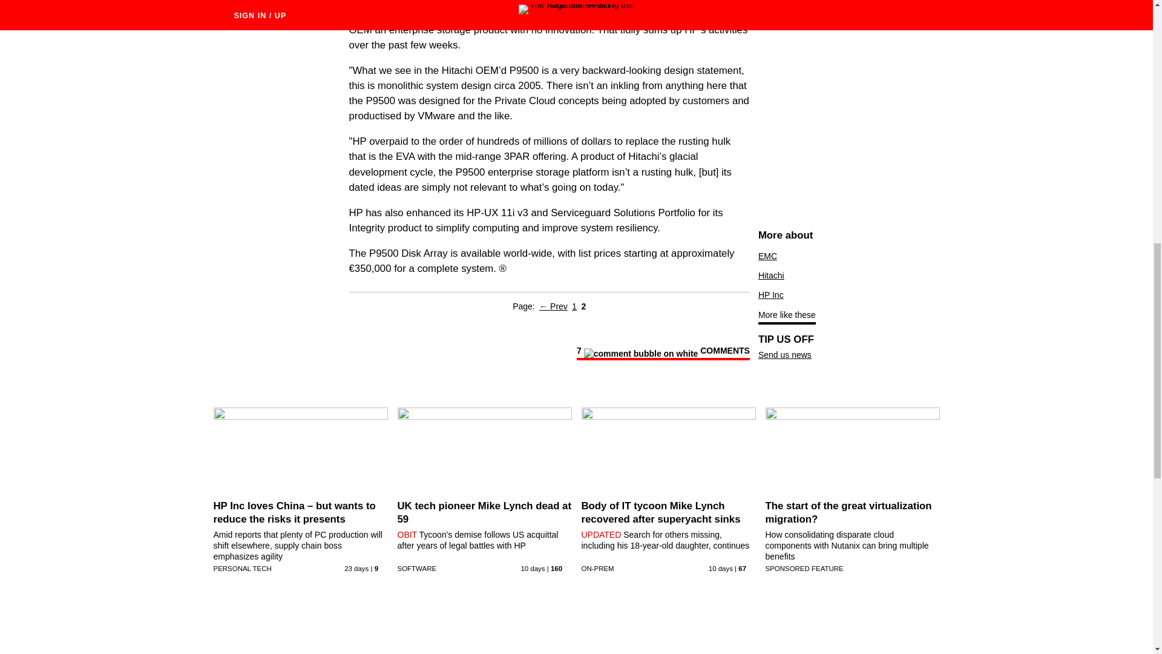  What do you see at coordinates (356, 569) in the screenshot?
I see `9 Aug 2024 3:45` at bounding box center [356, 569].